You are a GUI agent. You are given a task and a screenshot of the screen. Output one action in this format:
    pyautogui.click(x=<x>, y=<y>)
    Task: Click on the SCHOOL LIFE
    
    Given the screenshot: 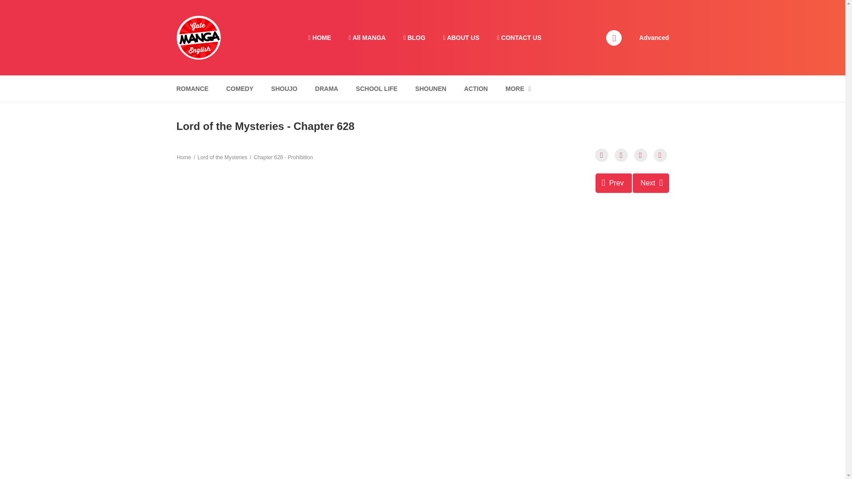 What is the action you would take?
    pyautogui.click(x=376, y=89)
    